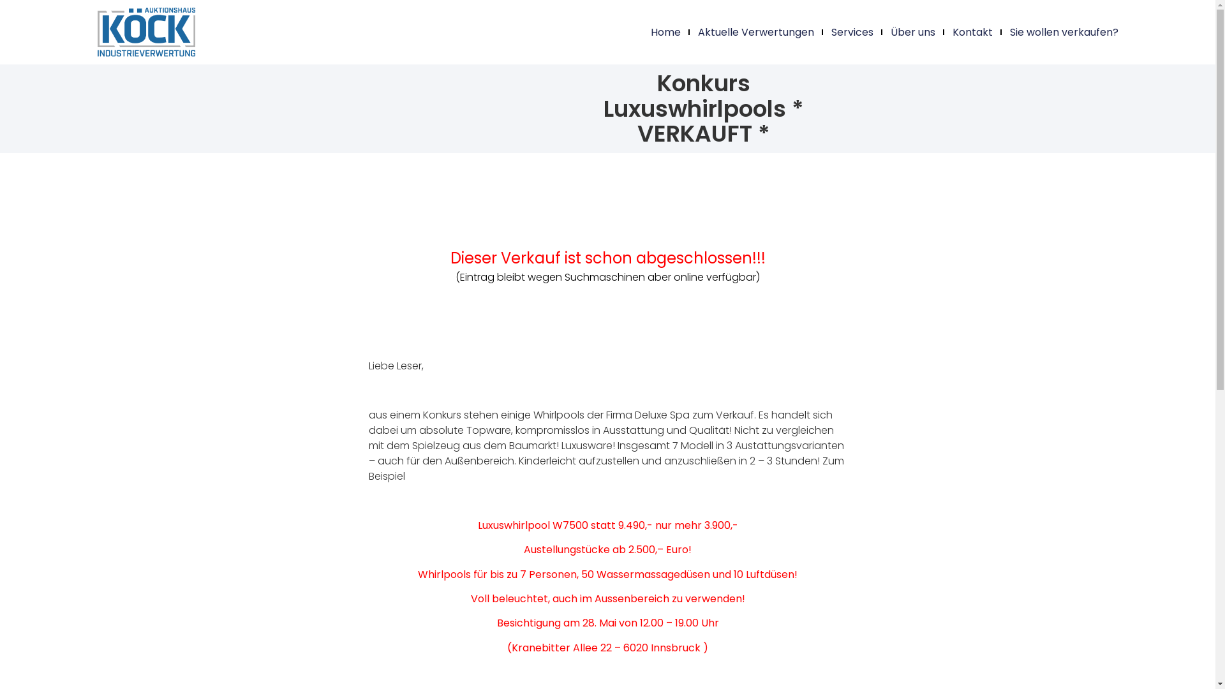 The width and height of the screenshot is (1225, 689). Describe the element at coordinates (666, 33) in the screenshot. I see `Home` at that location.